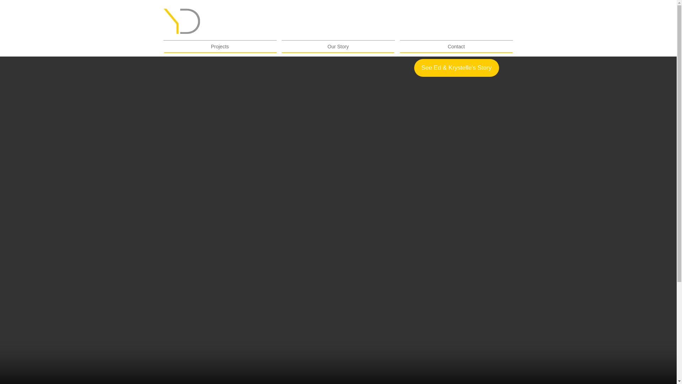 This screenshot has height=384, width=682. What do you see at coordinates (338, 43) in the screenshot?
I see `Our Story` at bounding box center [338, 43].